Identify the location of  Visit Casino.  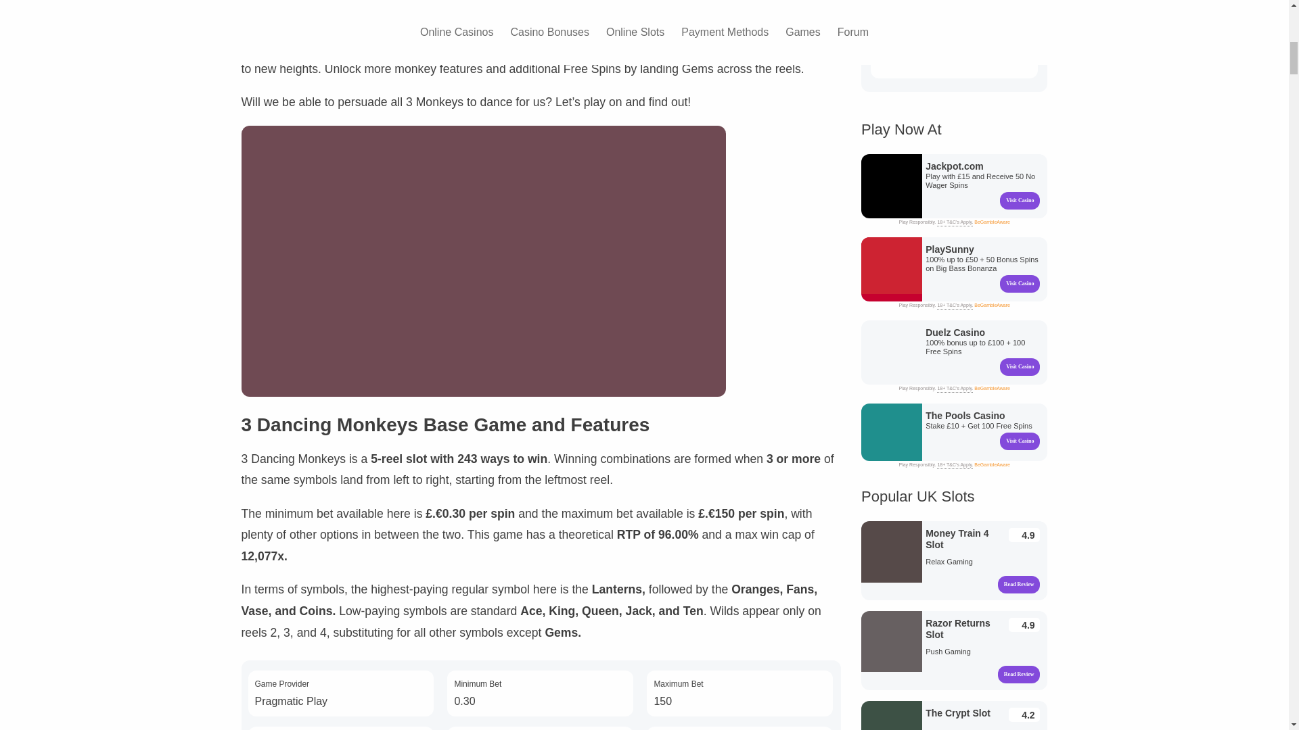
(1020, 200).